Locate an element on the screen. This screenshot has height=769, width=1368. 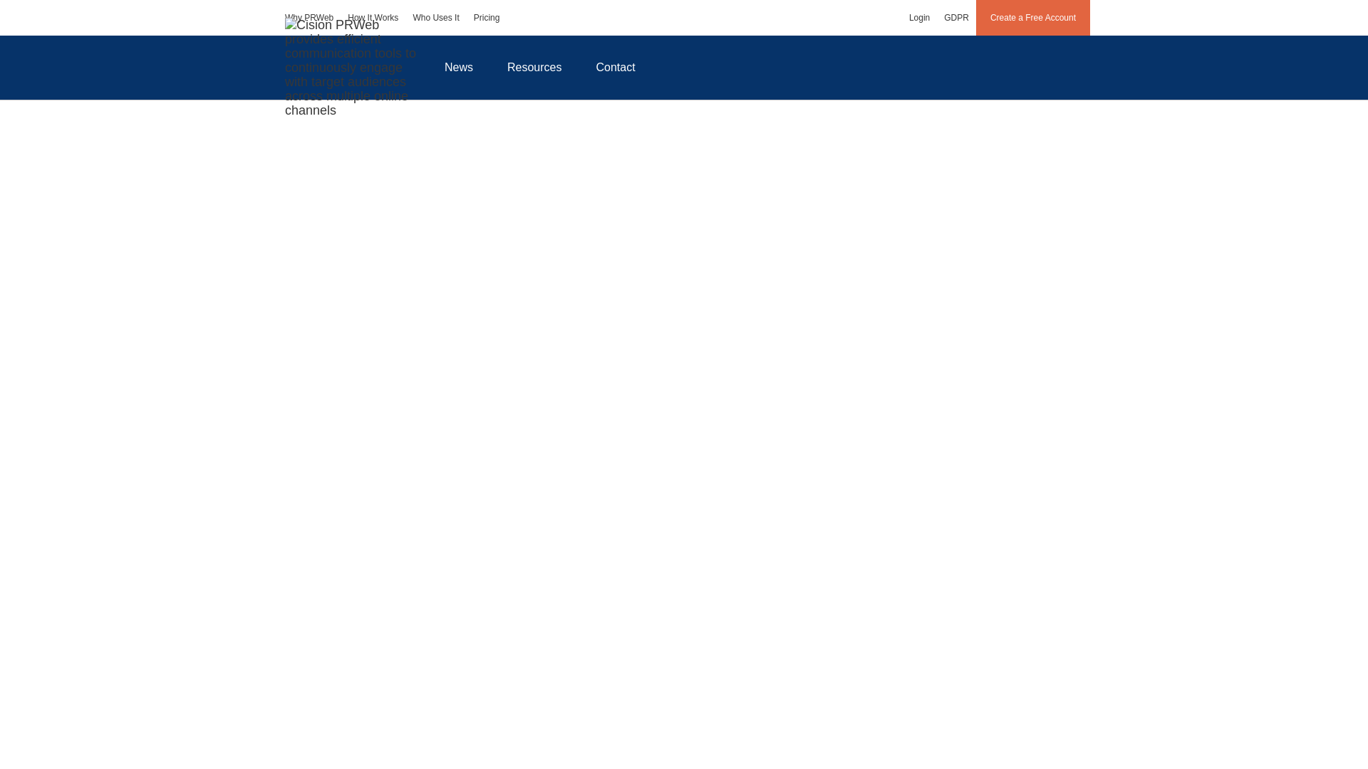
How It Works is located at coordinates (373, 17).